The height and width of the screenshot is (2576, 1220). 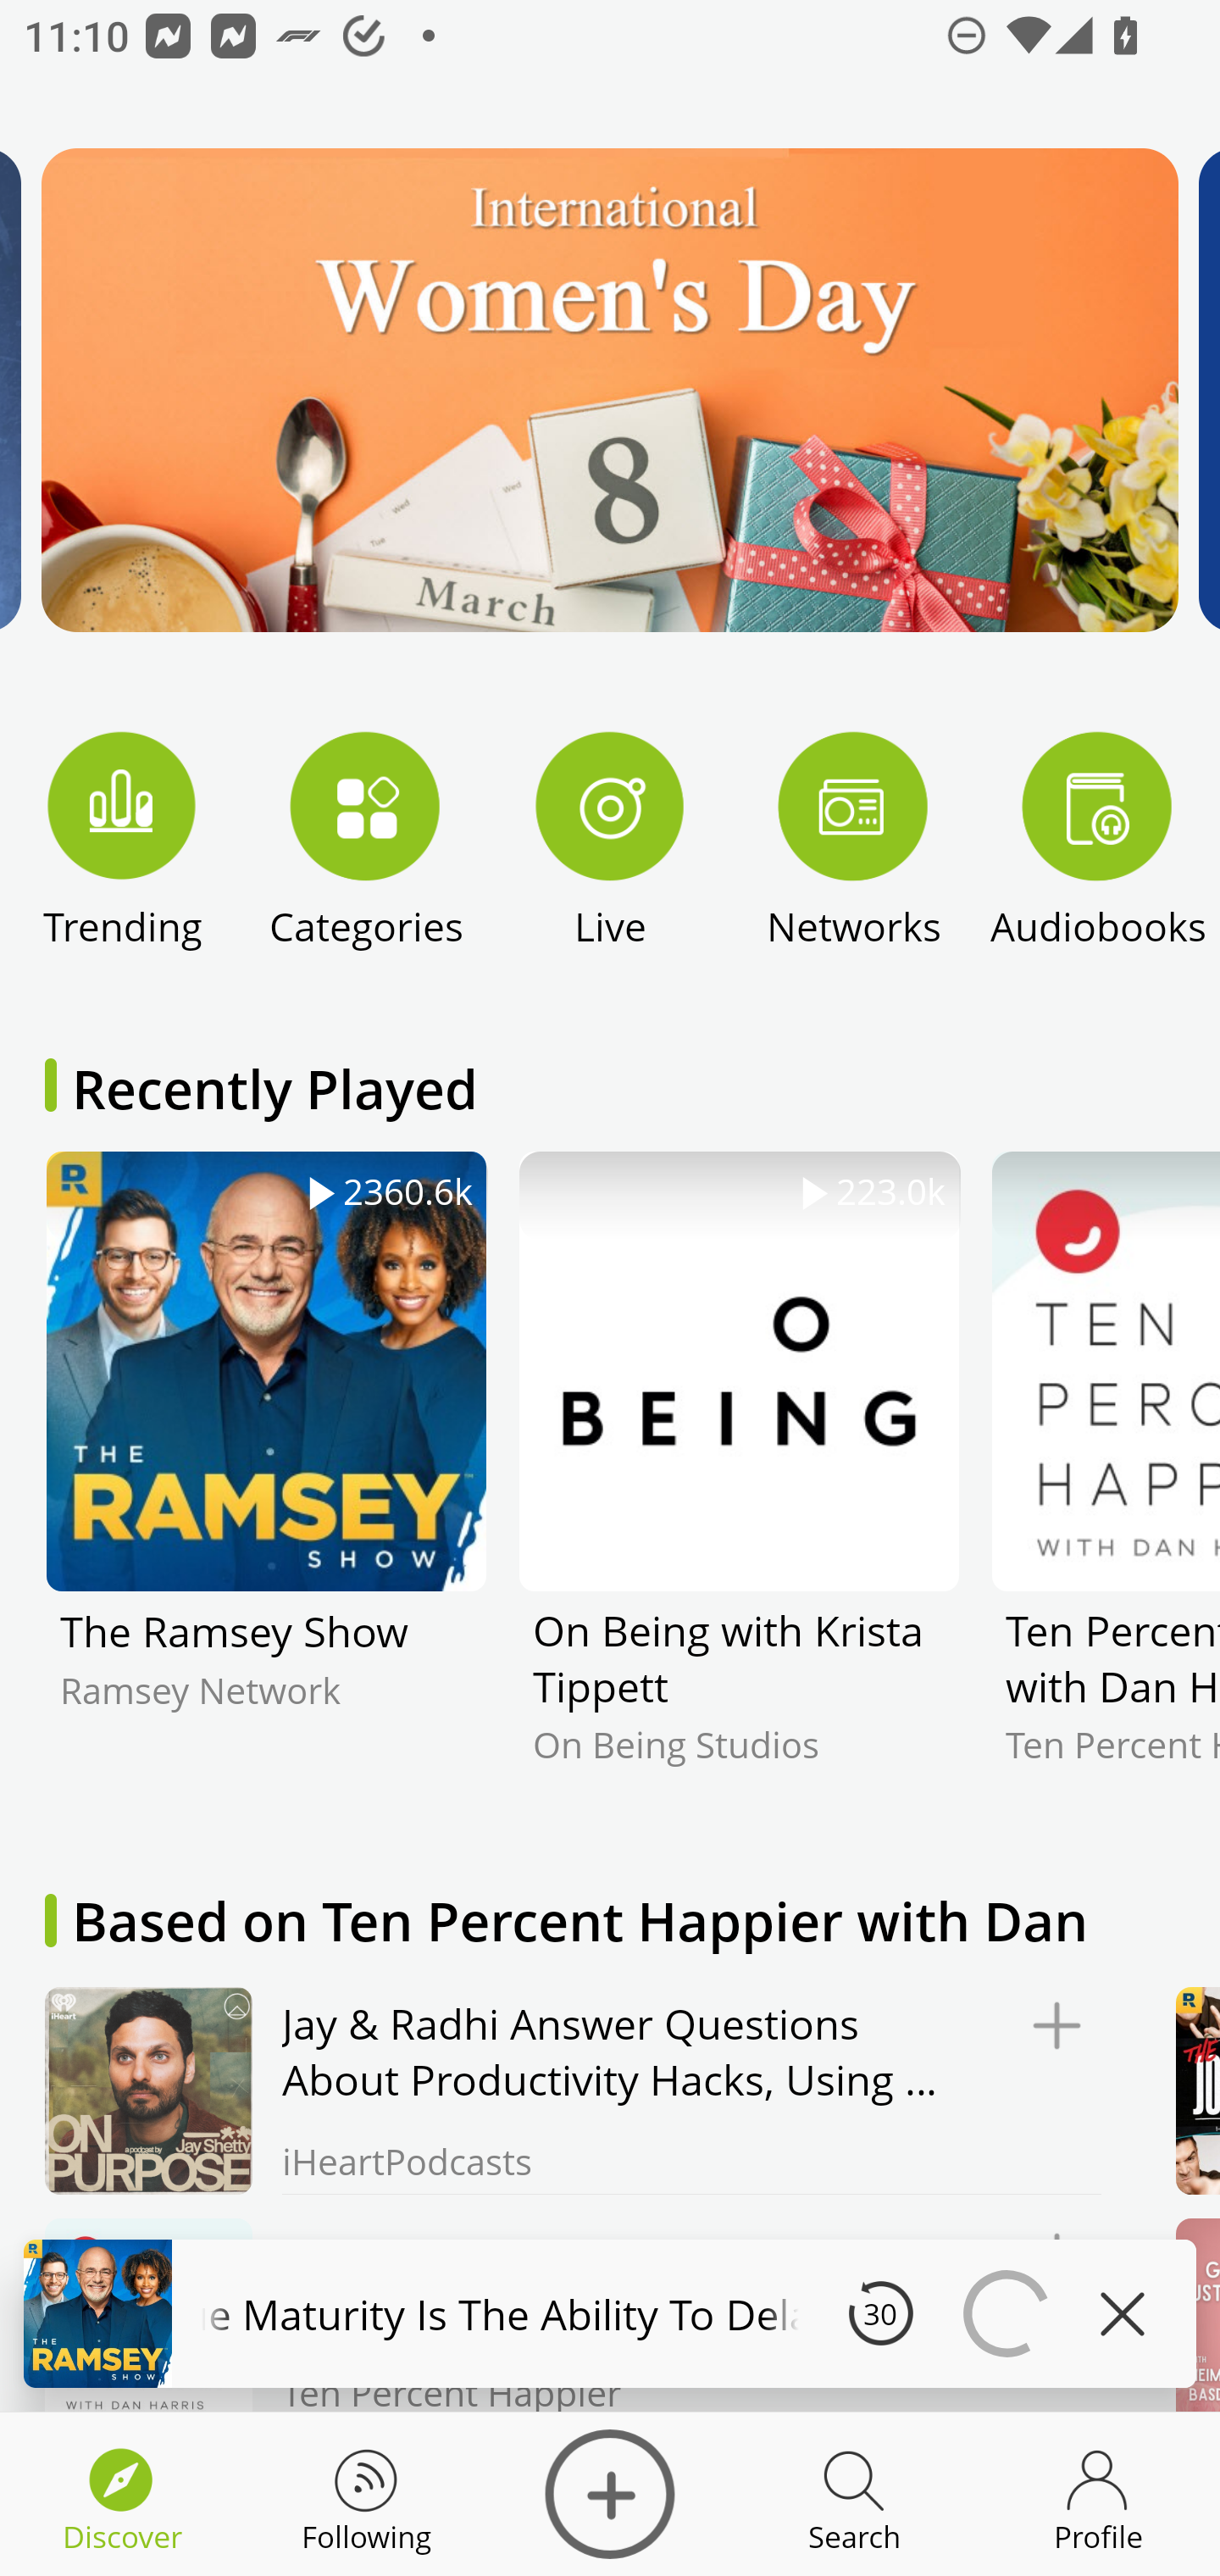 What do you see at coordinates (854, 2495) in the screenshot?
I see `Discover Search` at bounding box center [854, 2495].